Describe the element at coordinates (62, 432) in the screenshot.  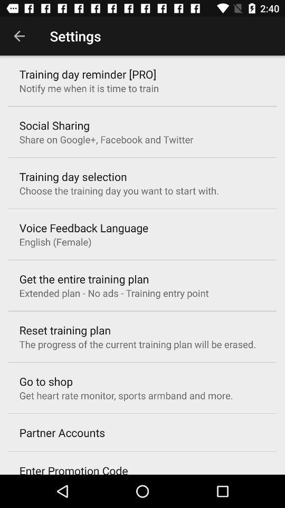
I see `open partner accounts item` at that location.